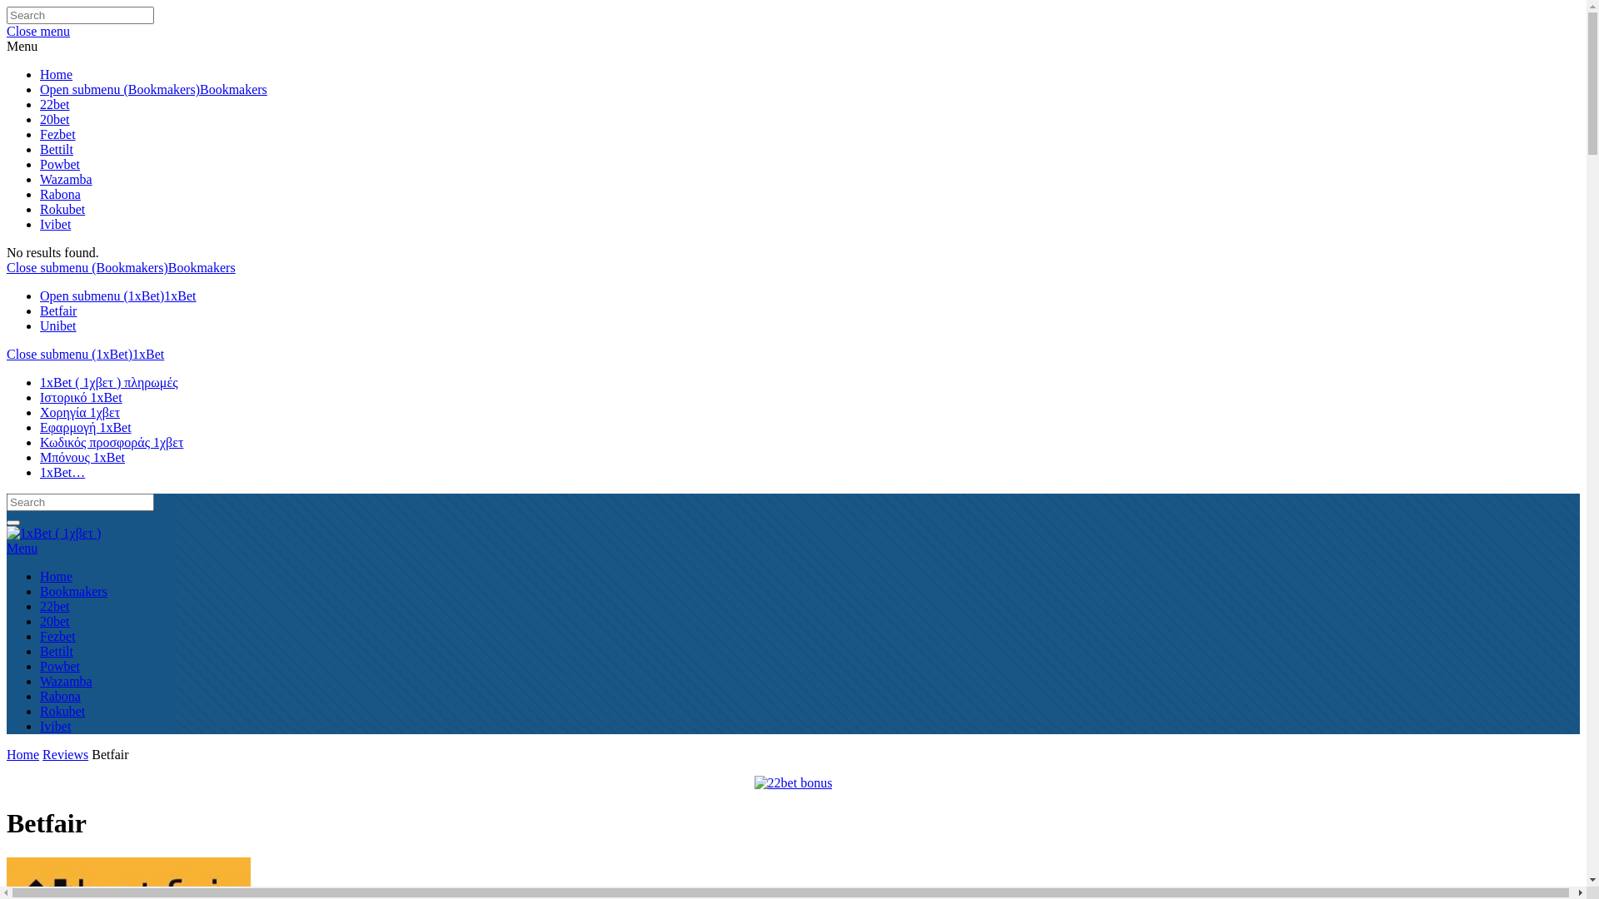 This screenshot has width=1599, height=899. What do you see at coordinates (73, 591) in the screenshot?
I see `Bookmakers` at bounding box center [73, 591].